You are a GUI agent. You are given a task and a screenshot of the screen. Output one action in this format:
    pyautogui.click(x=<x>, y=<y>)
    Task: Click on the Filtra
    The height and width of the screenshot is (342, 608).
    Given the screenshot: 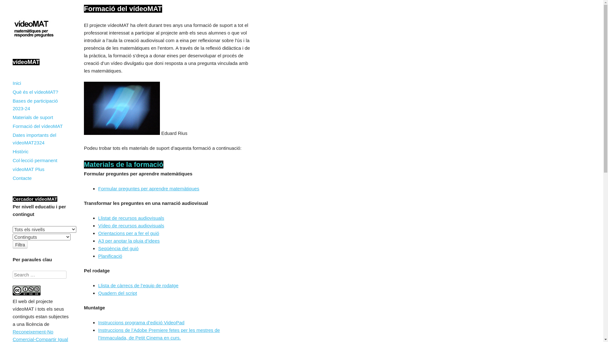 What is the action you would take?
    pyautogui.click(x=20, y=244)
    